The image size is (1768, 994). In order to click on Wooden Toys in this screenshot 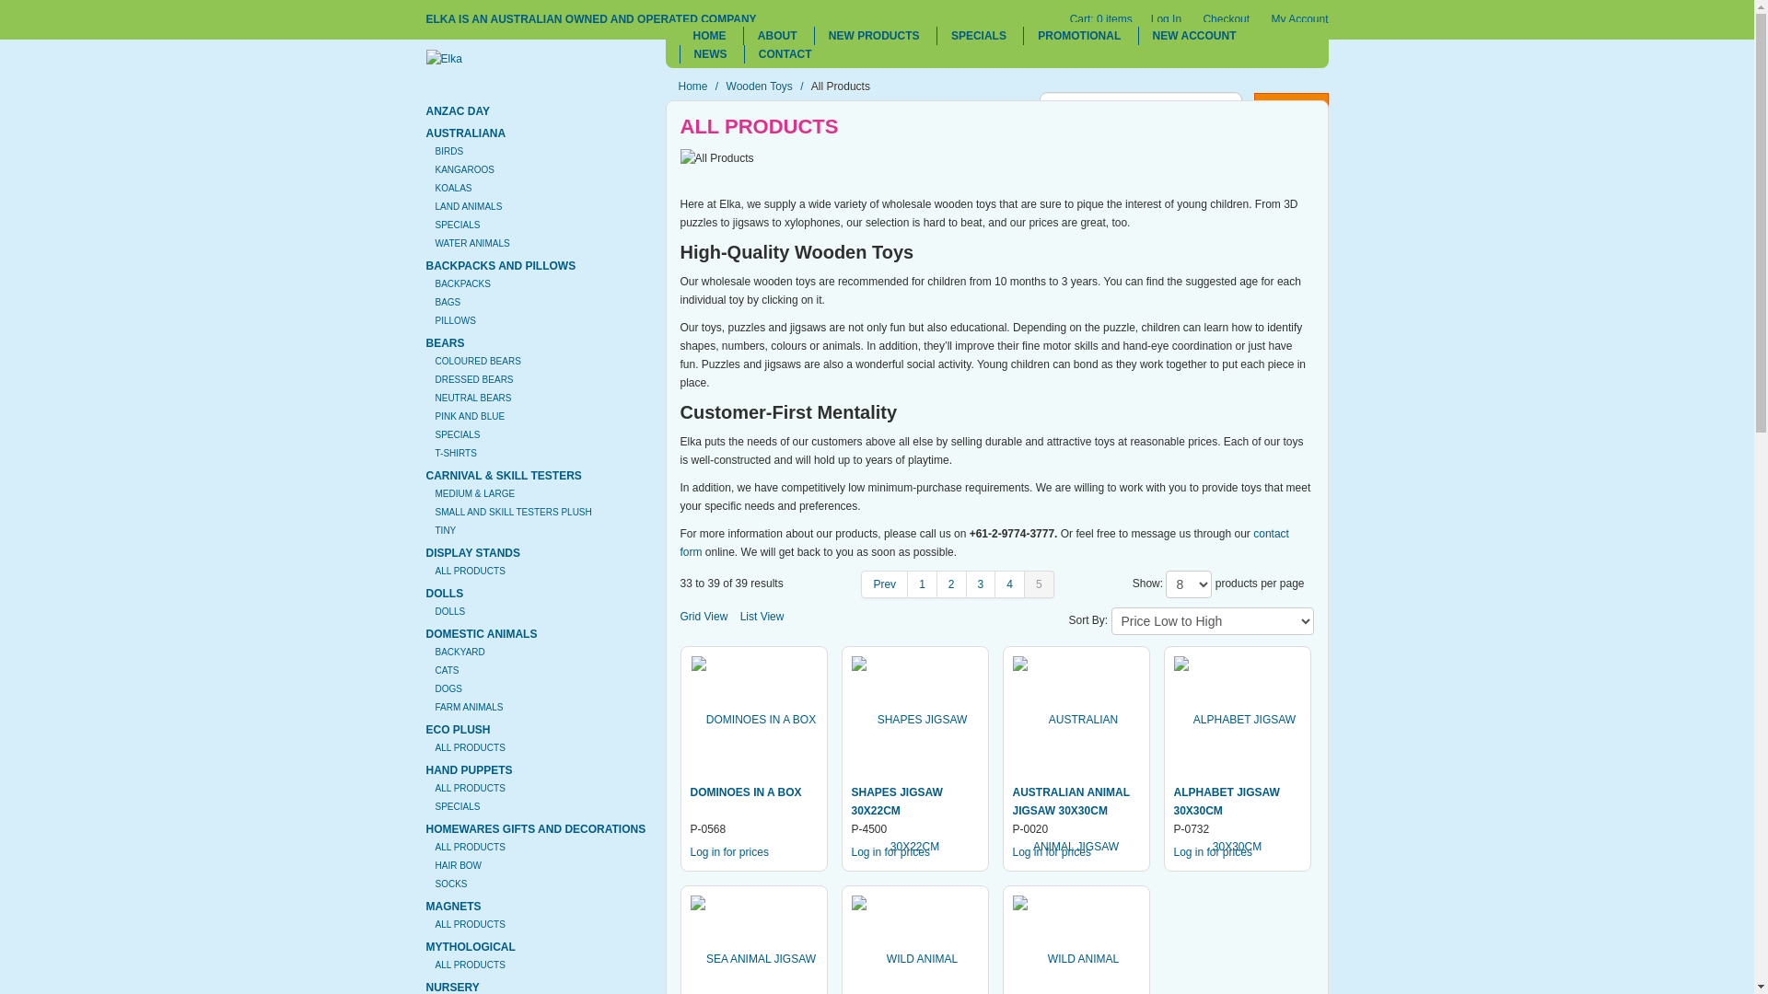, I will do `click(760, 87)`.